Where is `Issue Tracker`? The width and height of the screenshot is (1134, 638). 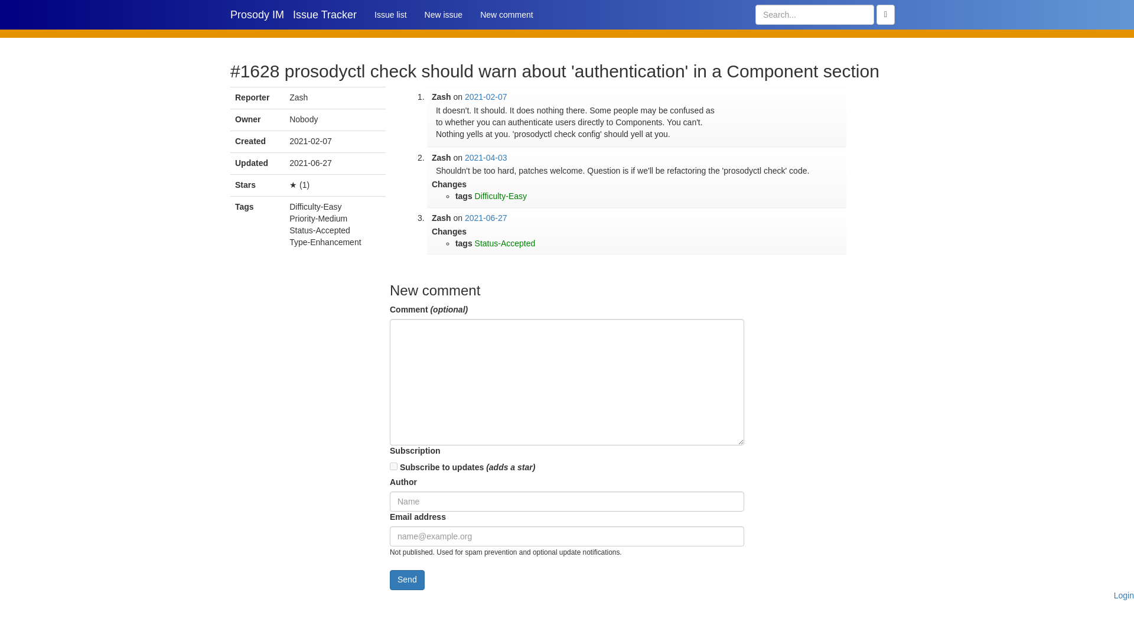 Issue Tracker is located at coordinates (325, 14).